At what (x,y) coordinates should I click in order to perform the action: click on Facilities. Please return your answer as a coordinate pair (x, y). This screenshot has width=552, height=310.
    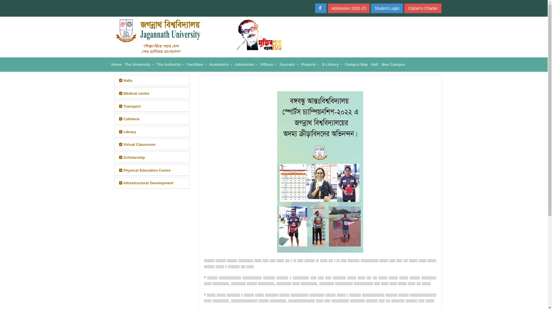
    Looking at the image, I should click on (197, 65).